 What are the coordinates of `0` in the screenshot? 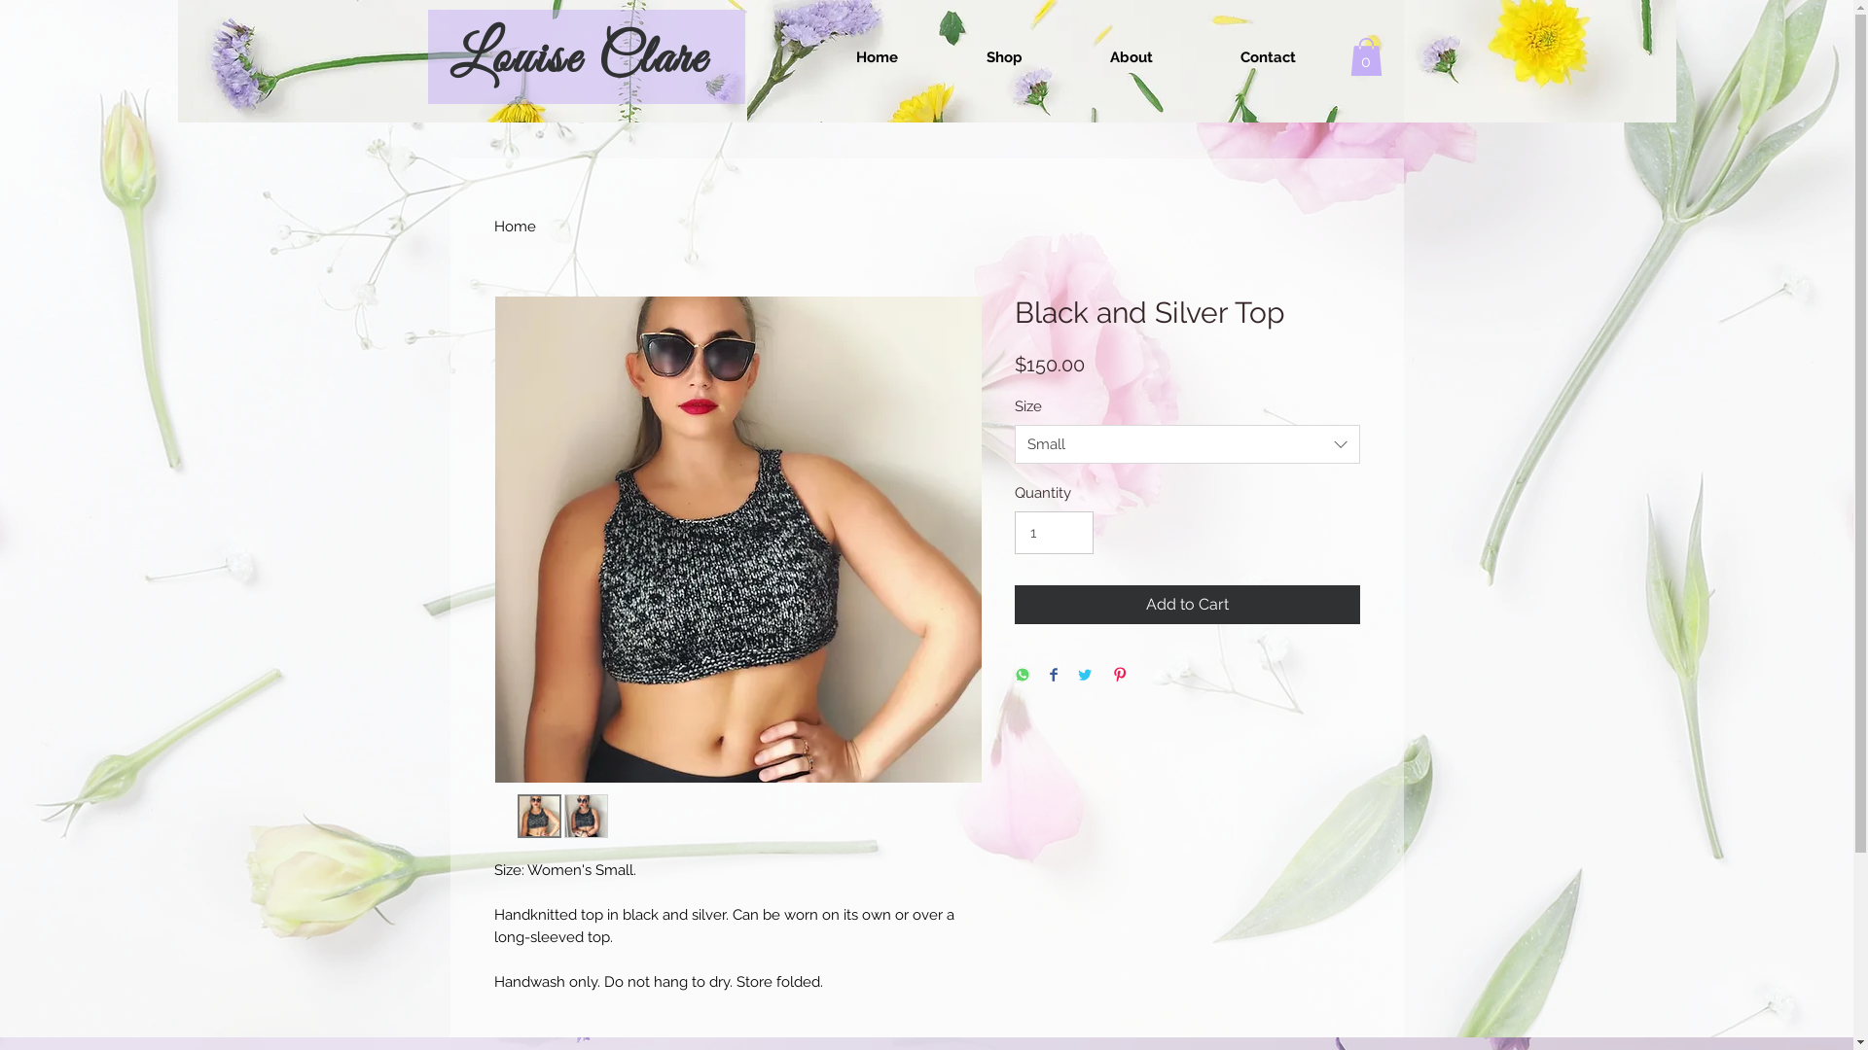 It's located at (1366, 56).